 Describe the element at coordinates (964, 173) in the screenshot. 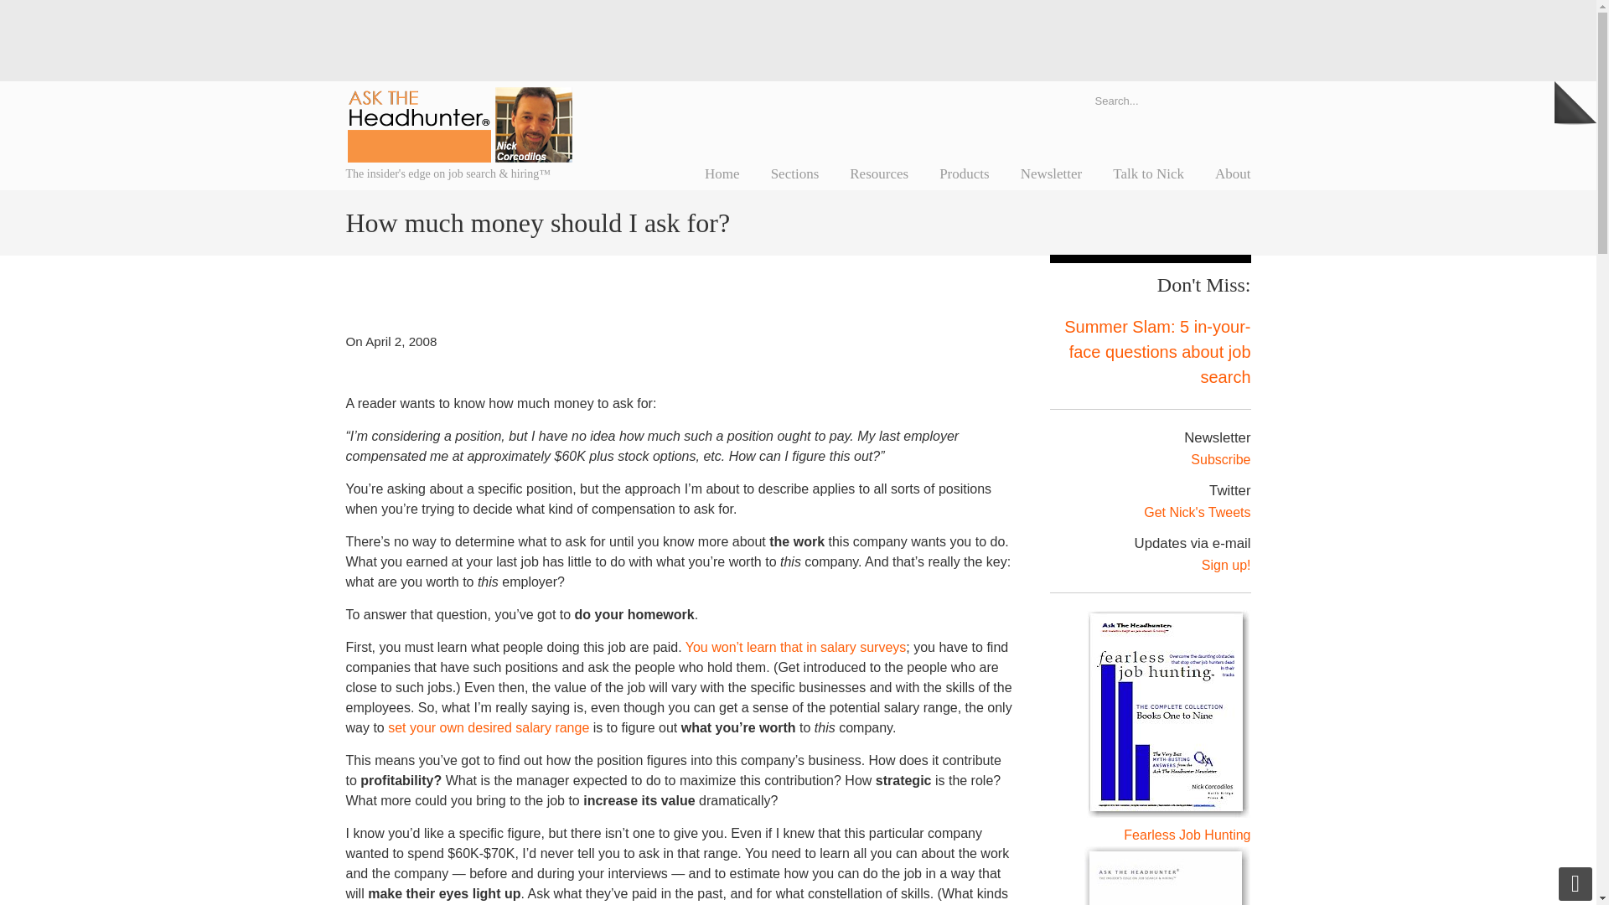

I see `Products` at that location.